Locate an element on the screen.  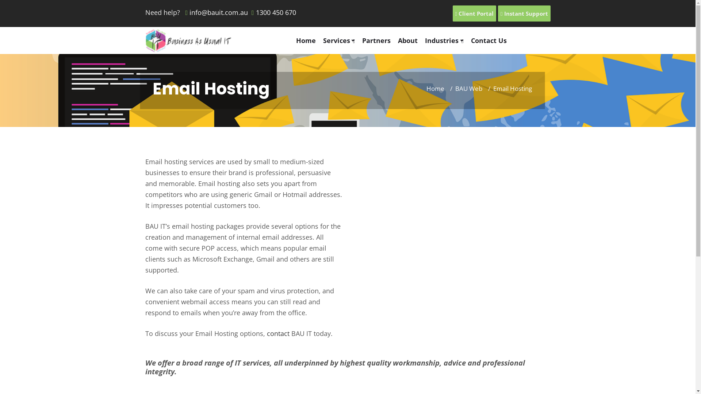
Contact Us is located at coordinates (493, 40).